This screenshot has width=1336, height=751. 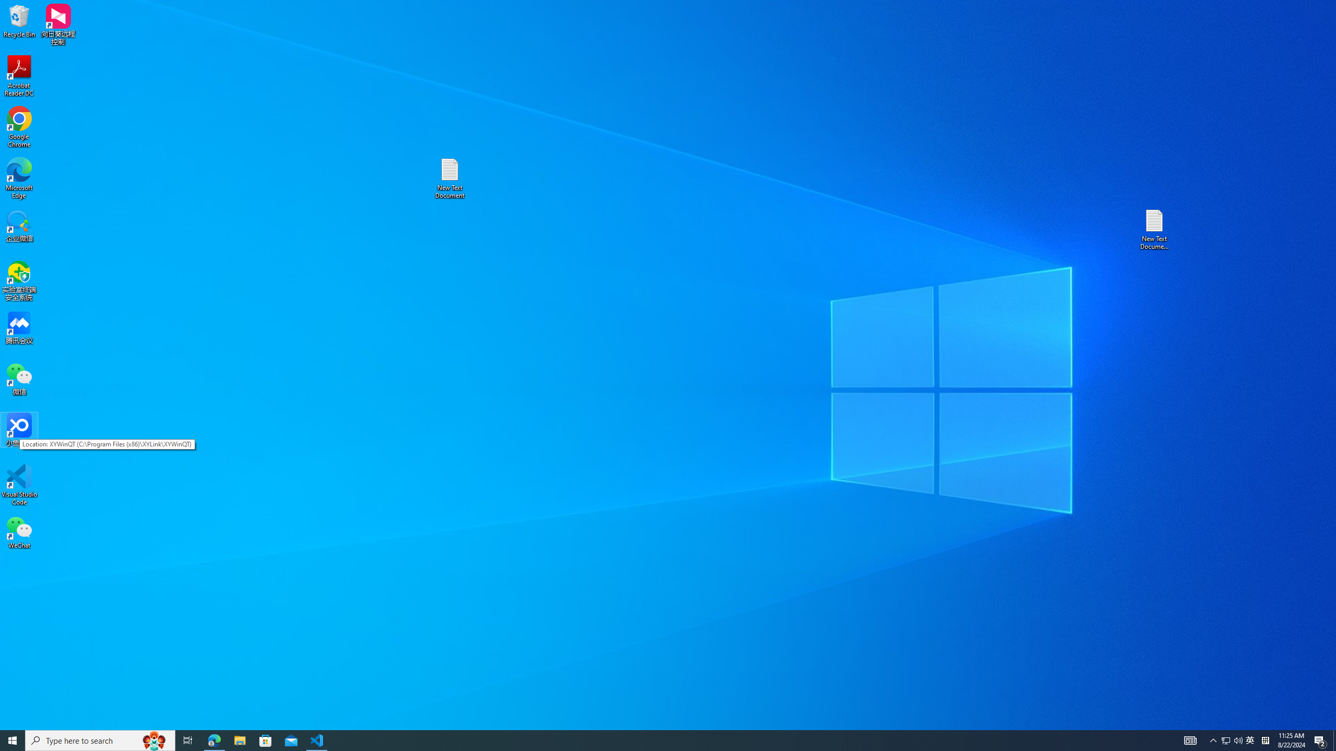 What do you see at coordinates (1238, 741) in the screenshot?
I see `User Promoted Notification Area` at bounding box center [1238, 741].